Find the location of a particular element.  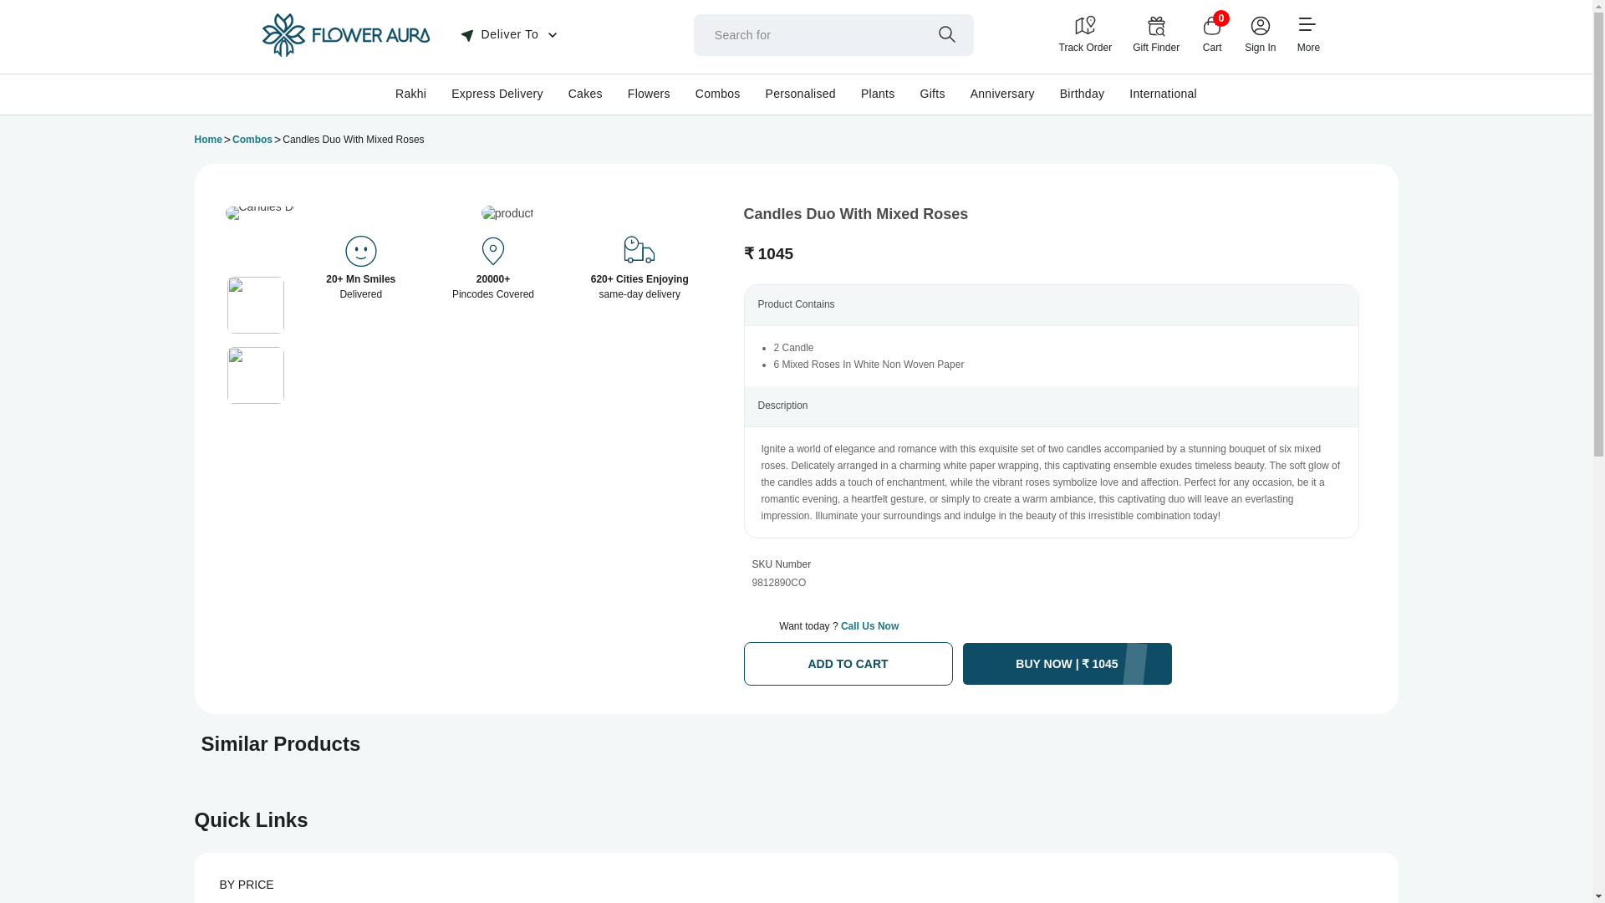

Combos is located at coordinates (252, 140).